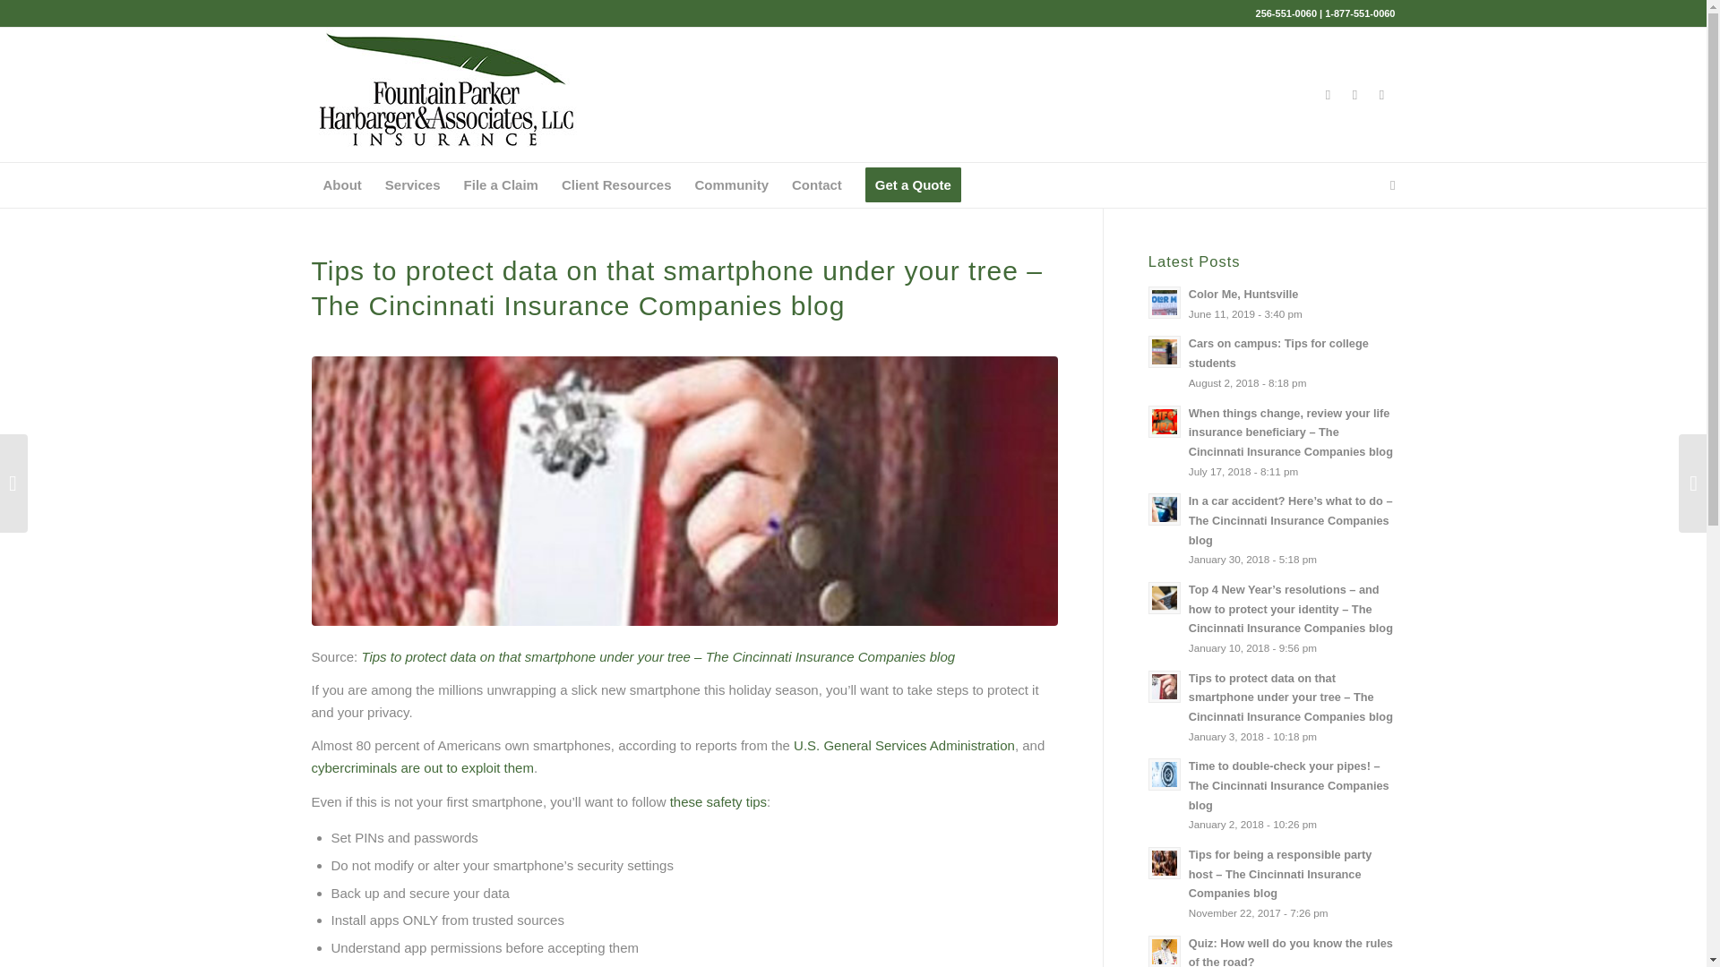 This screenshot has height=967, width=1720. Describe the element at coordinates (817, 185) in the screenshot. I see `Contact` at that location.